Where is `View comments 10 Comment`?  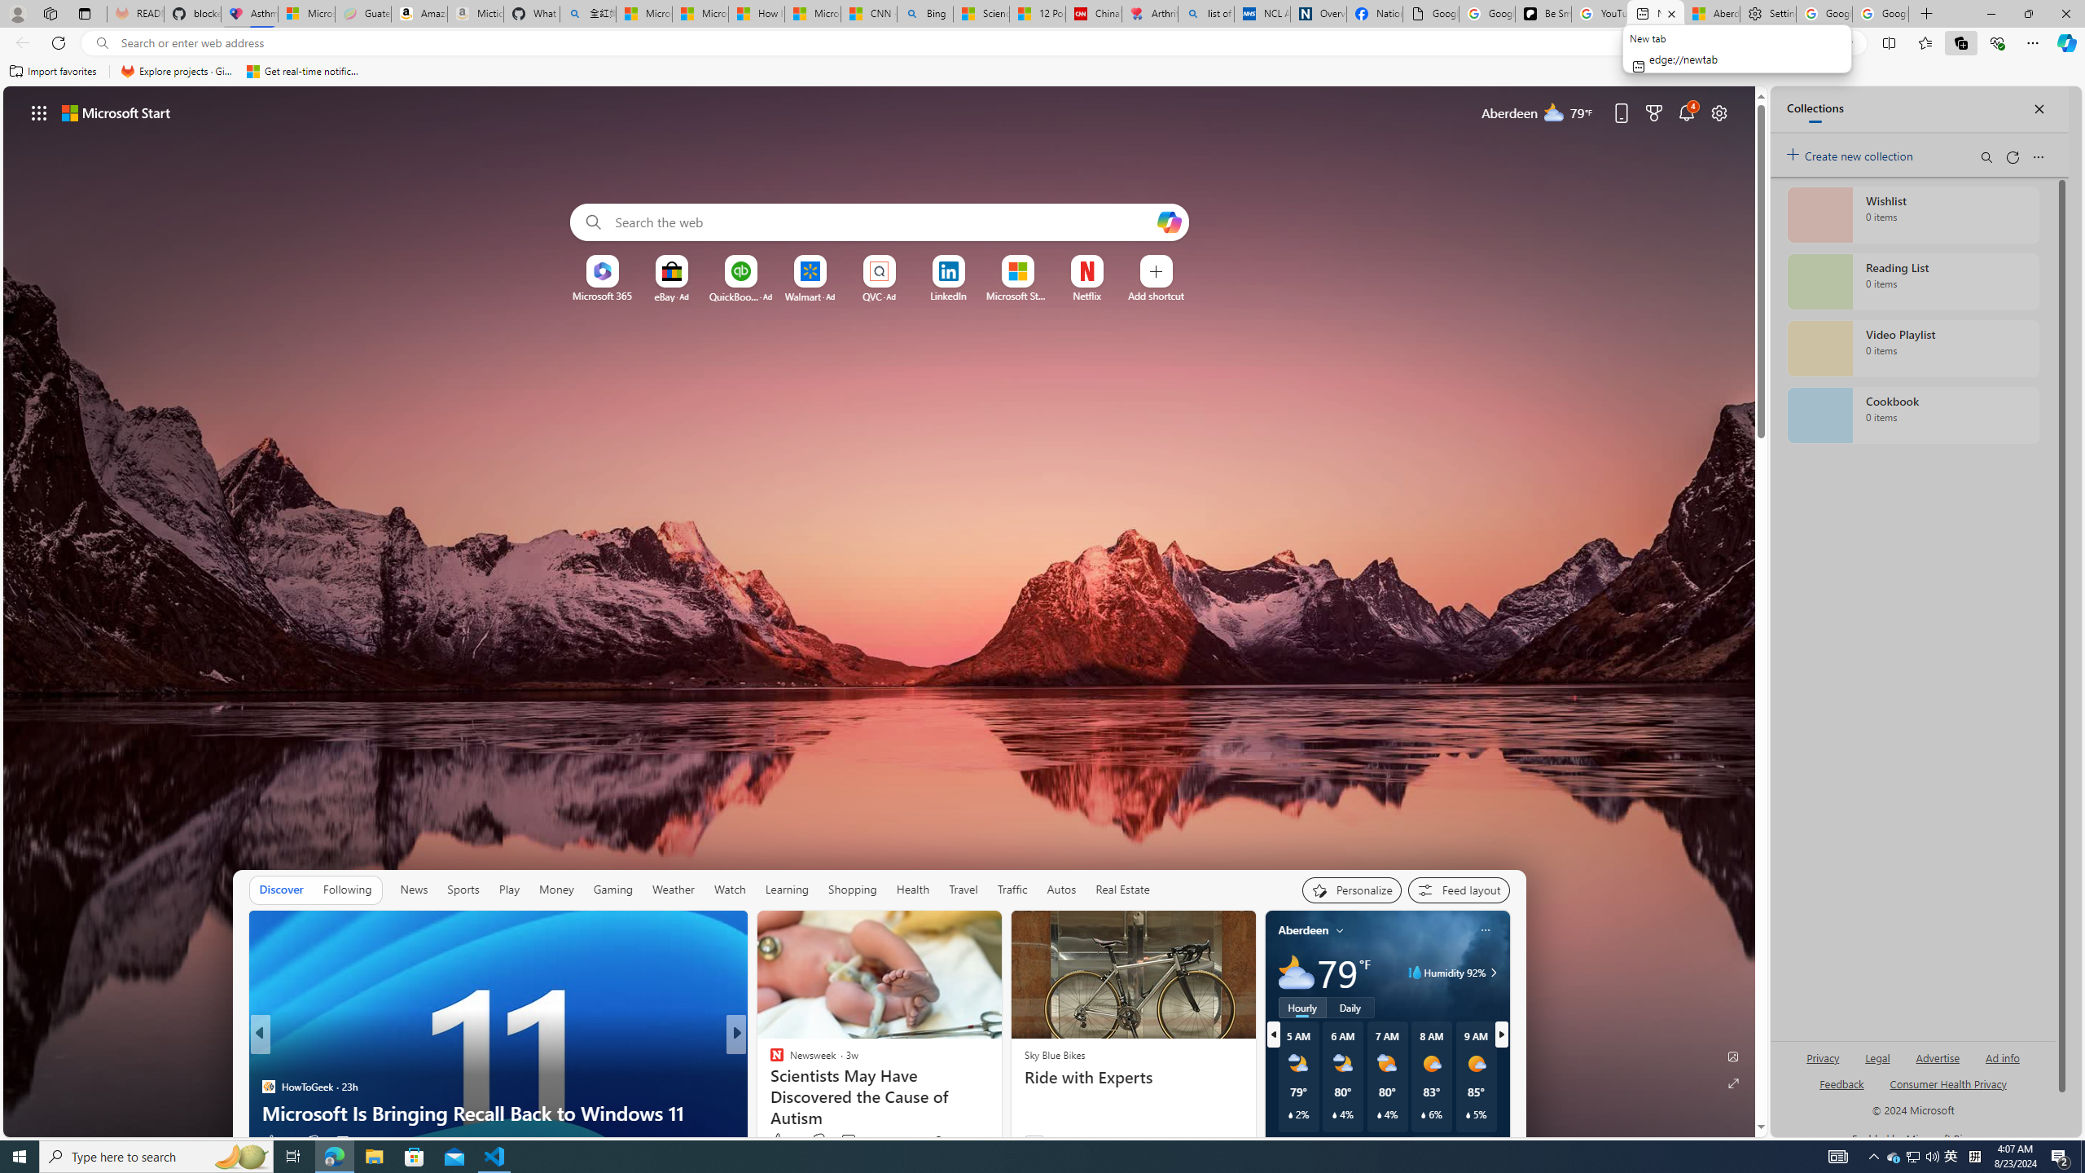 View comments 10 Comment is located at coordinates (855, 1140).